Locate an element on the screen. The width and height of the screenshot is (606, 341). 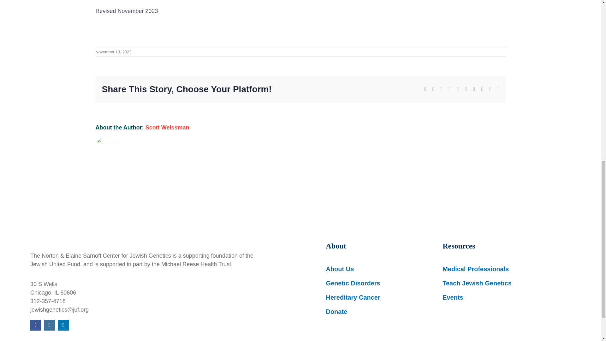
Posts by Scott Weissman is located at coordinates (167, 128).